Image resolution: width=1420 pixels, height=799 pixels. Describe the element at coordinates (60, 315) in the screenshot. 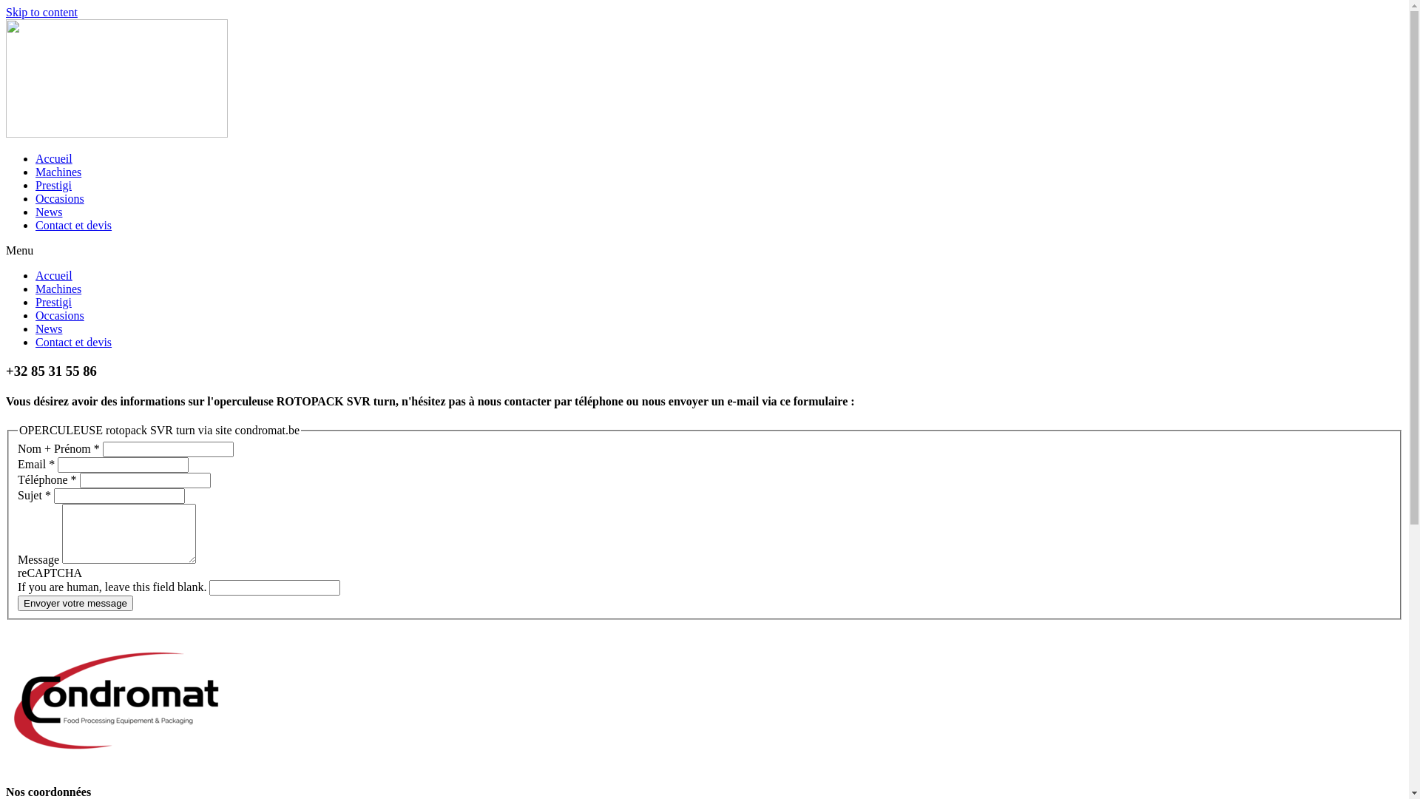

I see `Occasions` at that location.